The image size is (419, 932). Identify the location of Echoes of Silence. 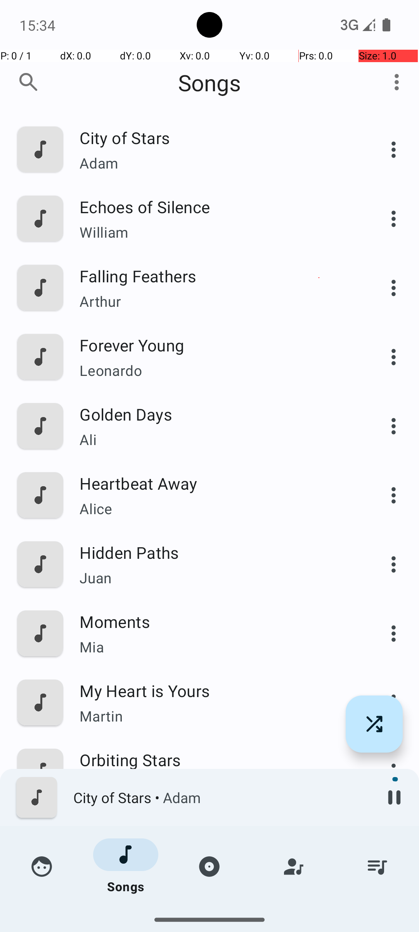
(216, 207).